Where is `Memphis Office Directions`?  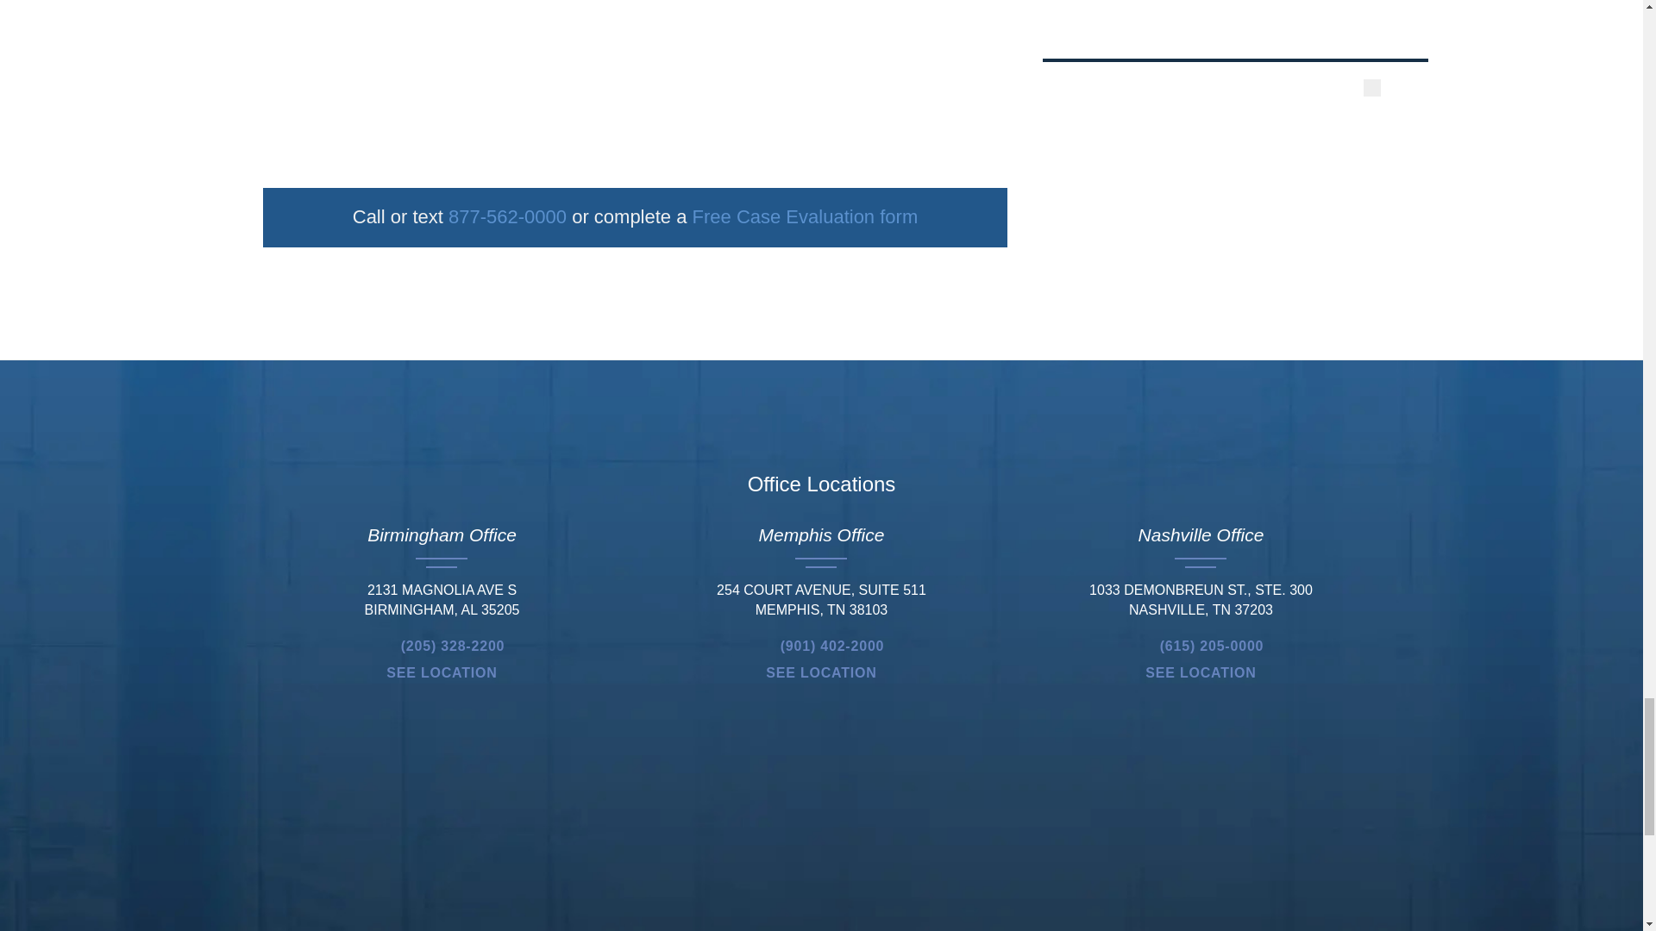 Memphis Office Directions is located at coordinates (820, 673).